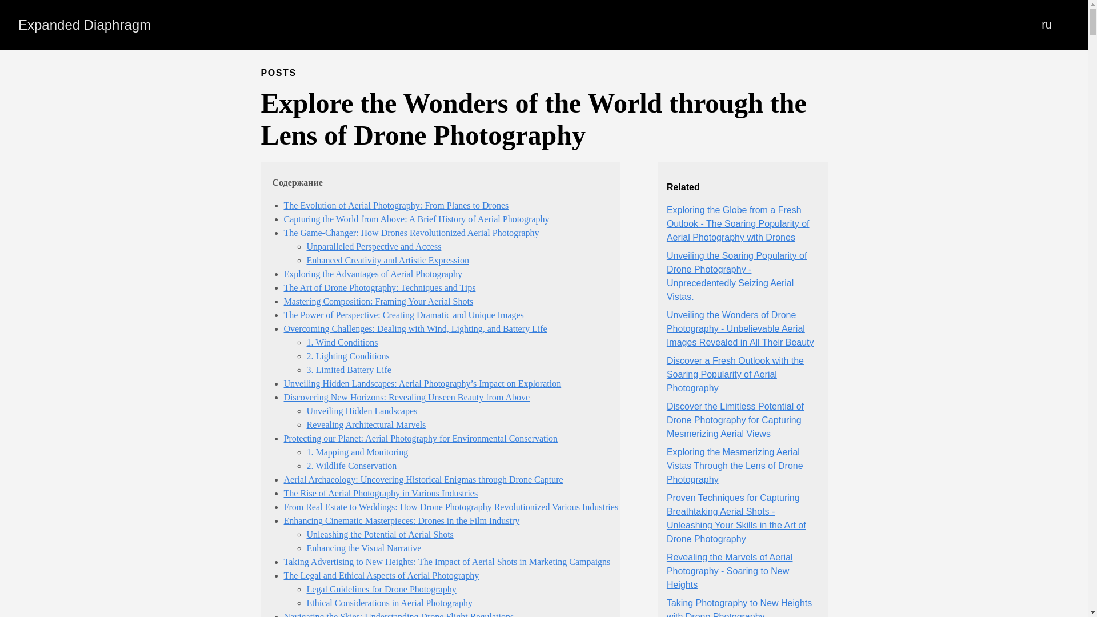 The height and width of the screenshot is (617, 1097). Describe the element at coordinates (342, 342) in the screenshot. I see `1. Wind Conditions` at that location.